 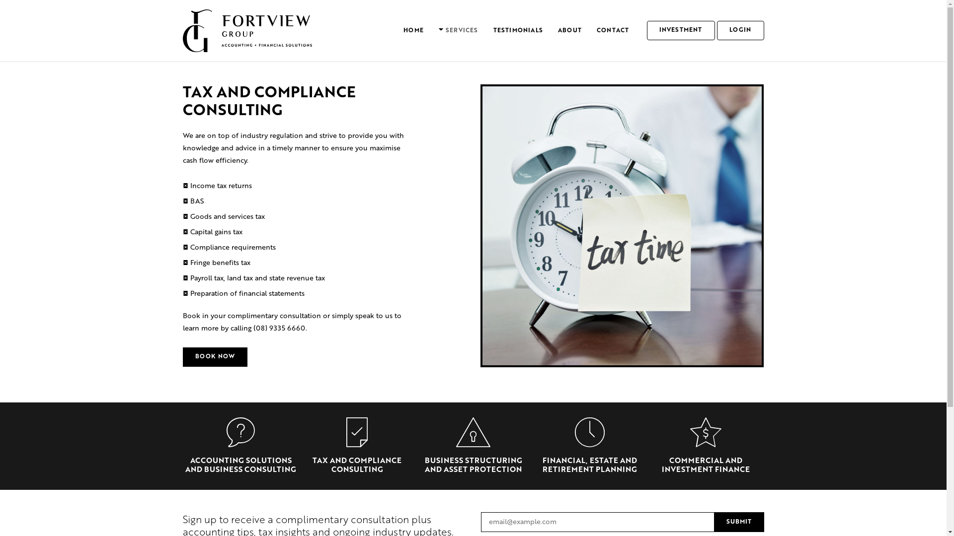 I want to click on BUSINESS STRUCTURING
AND ASSET PROTECTION, so click(x=473, y=466).